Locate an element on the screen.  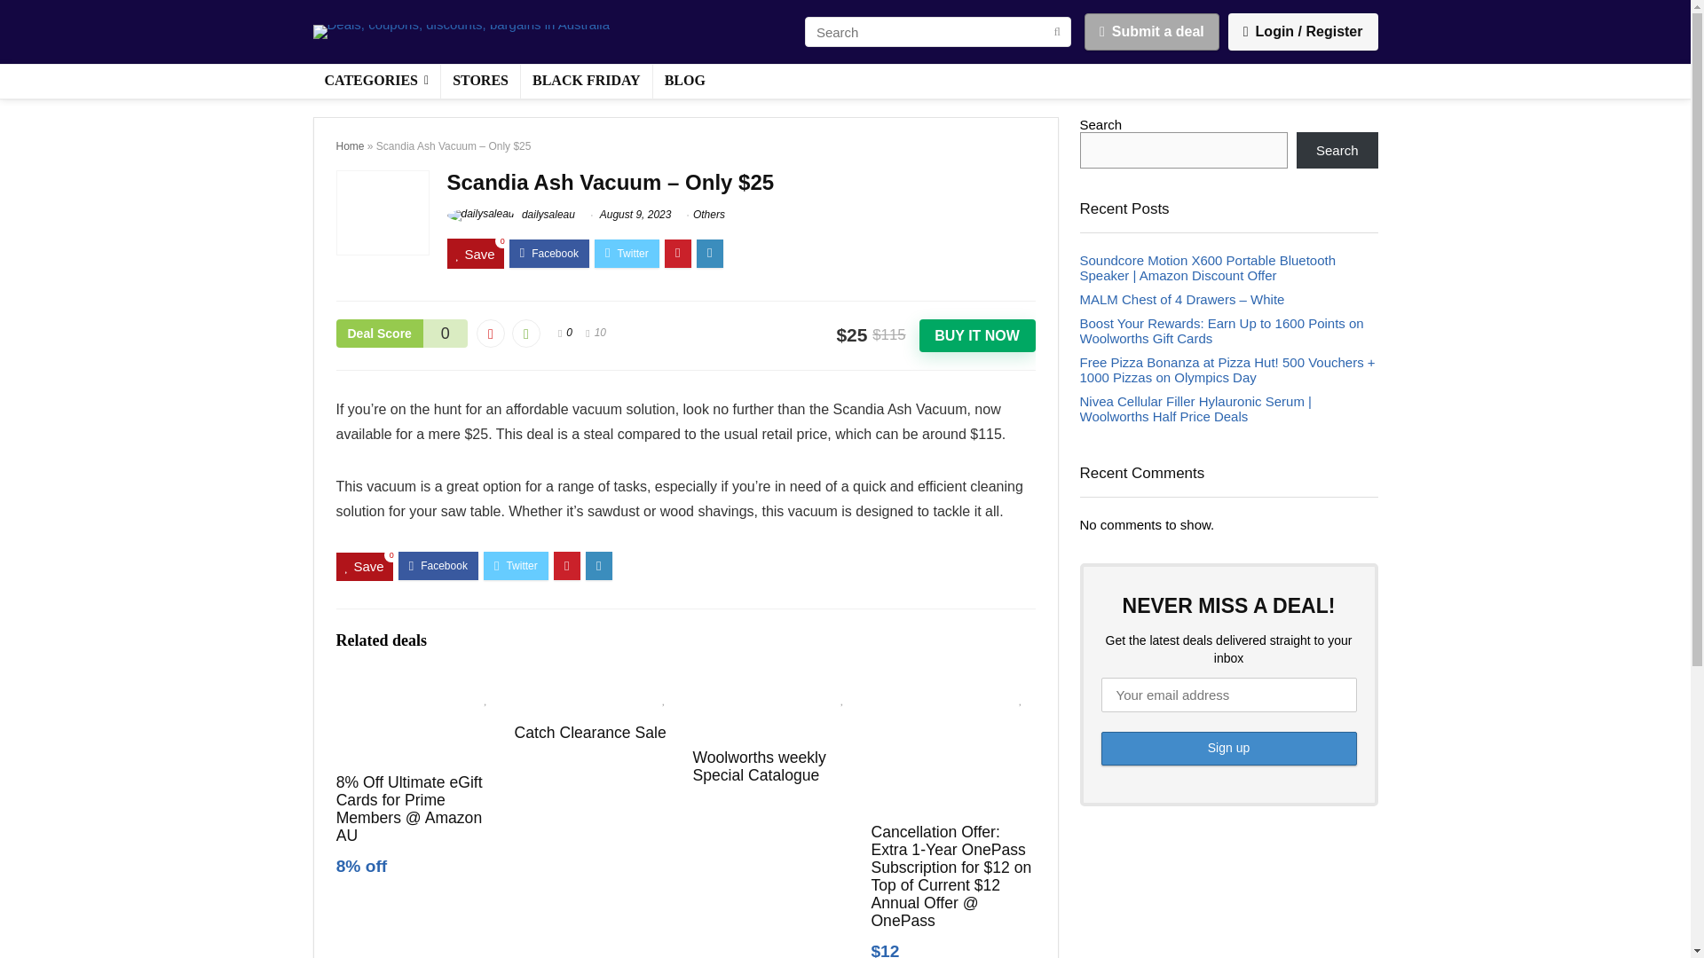
Others is located at coordinates (709, 215).